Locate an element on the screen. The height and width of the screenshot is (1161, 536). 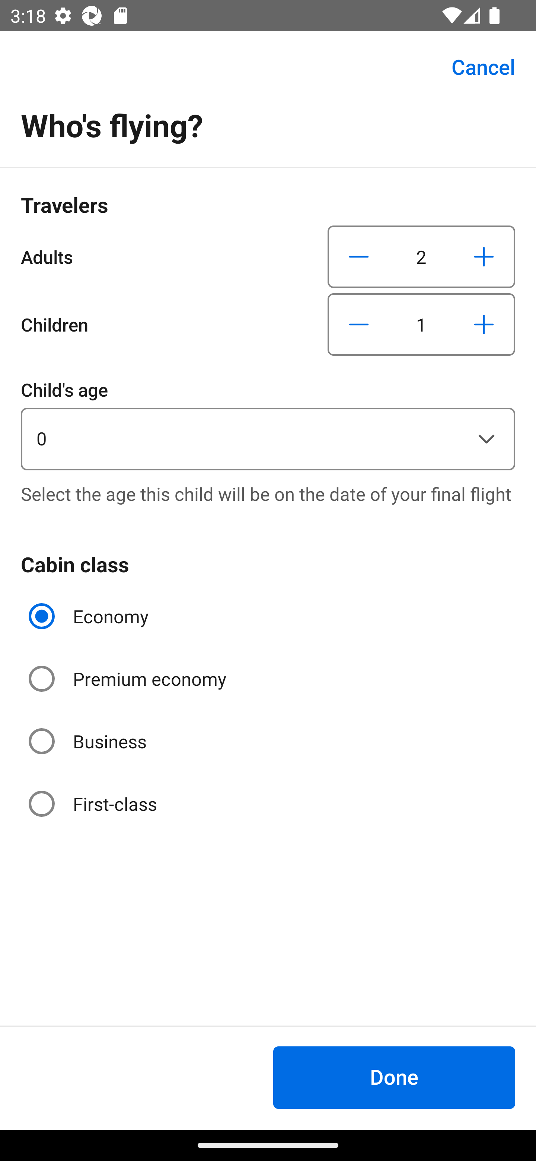
Economy is located at coordinates (90, 616).